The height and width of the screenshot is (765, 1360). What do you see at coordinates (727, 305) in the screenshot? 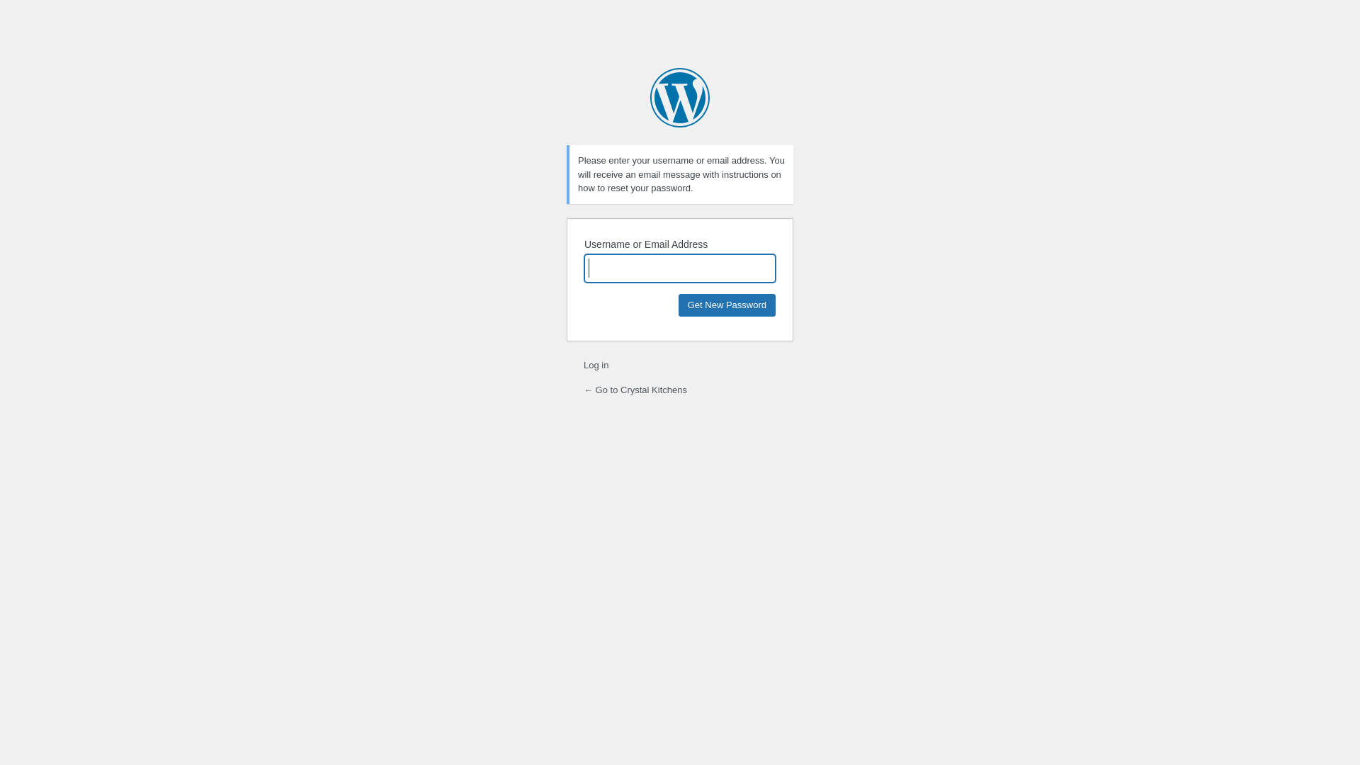
I see `Get New Password` at bounding box center [727, 305].